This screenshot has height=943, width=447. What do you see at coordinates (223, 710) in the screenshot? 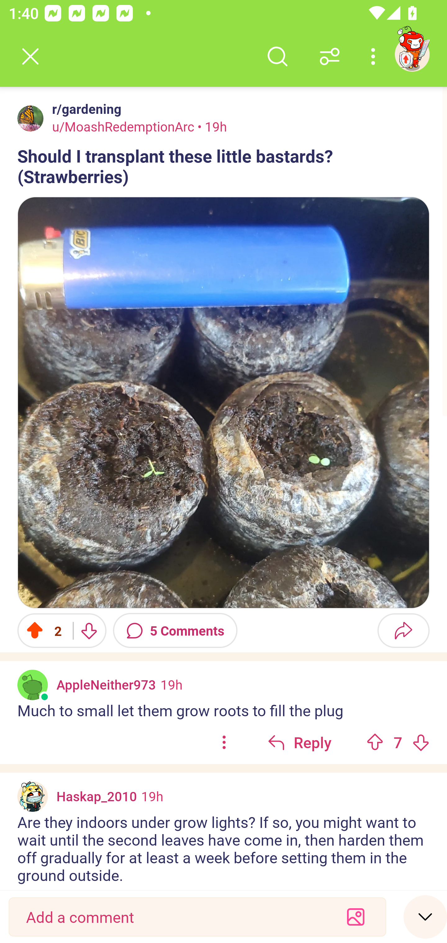
I see `Much to small let them grow roots to fill the plug` at bounding box center [223, 710].